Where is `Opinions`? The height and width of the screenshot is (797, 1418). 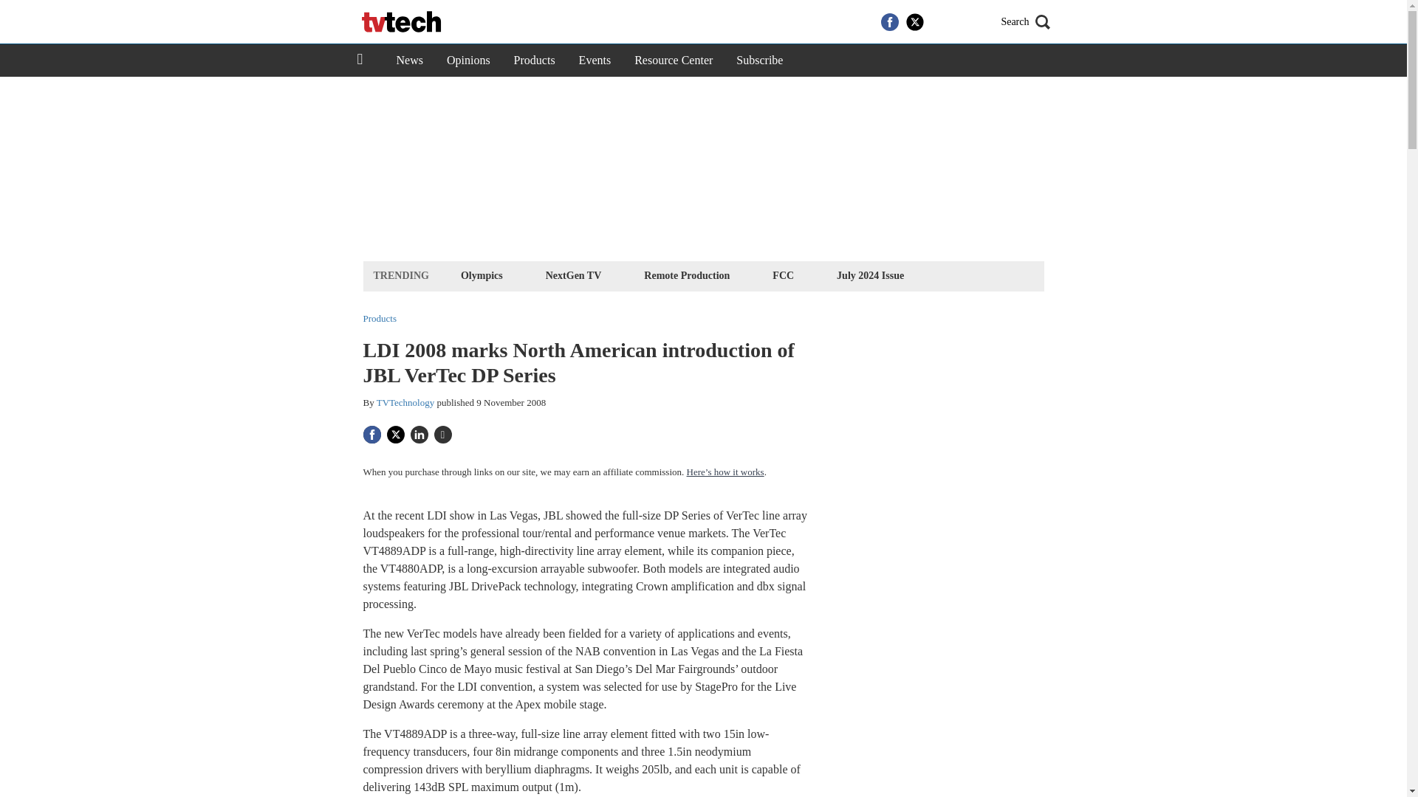 Opinions is located at coordinates (468, 61).